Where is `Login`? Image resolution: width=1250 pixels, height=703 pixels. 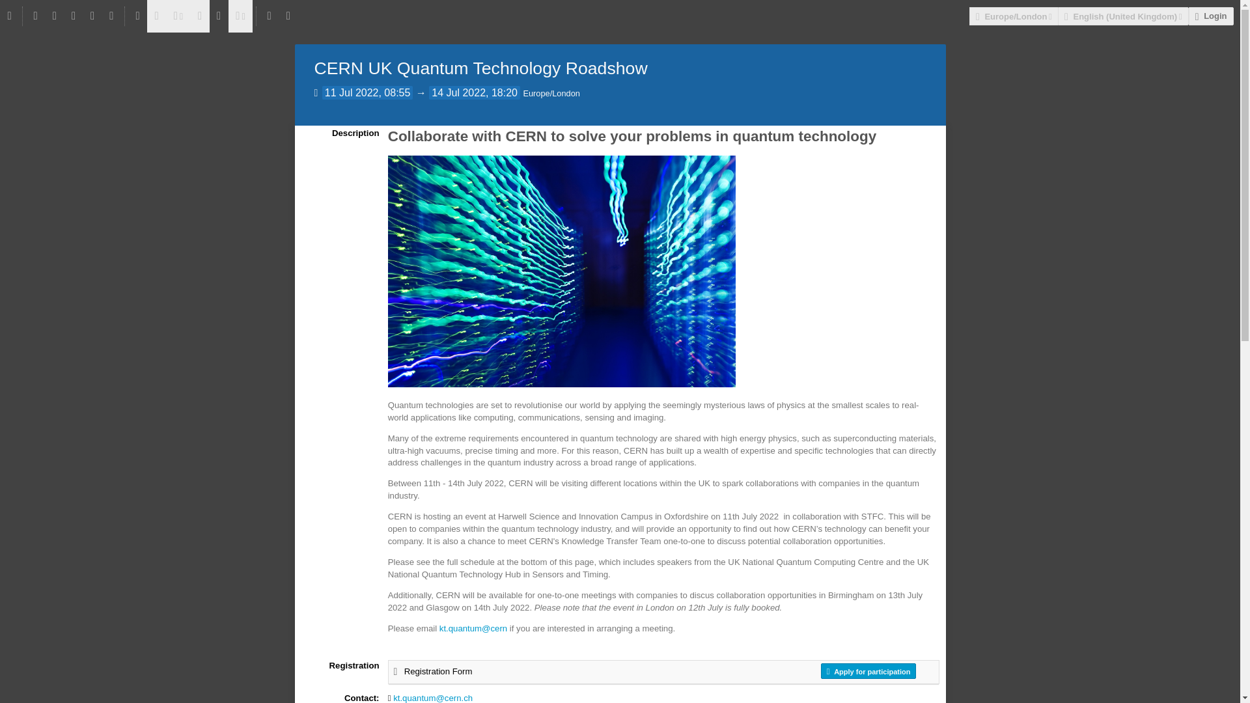 Login is located at coordinates (1211, 16).